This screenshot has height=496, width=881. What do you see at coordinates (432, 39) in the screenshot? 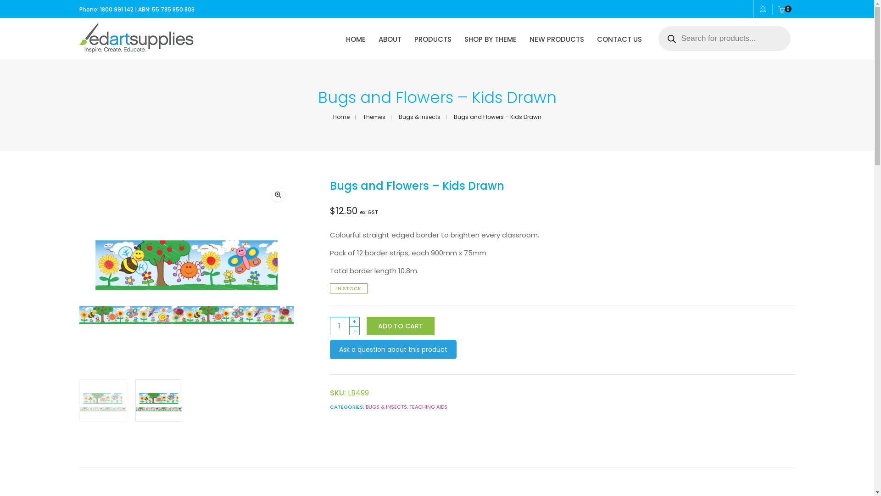
I see `PRODUCTS` at bounding box center [432, 39].